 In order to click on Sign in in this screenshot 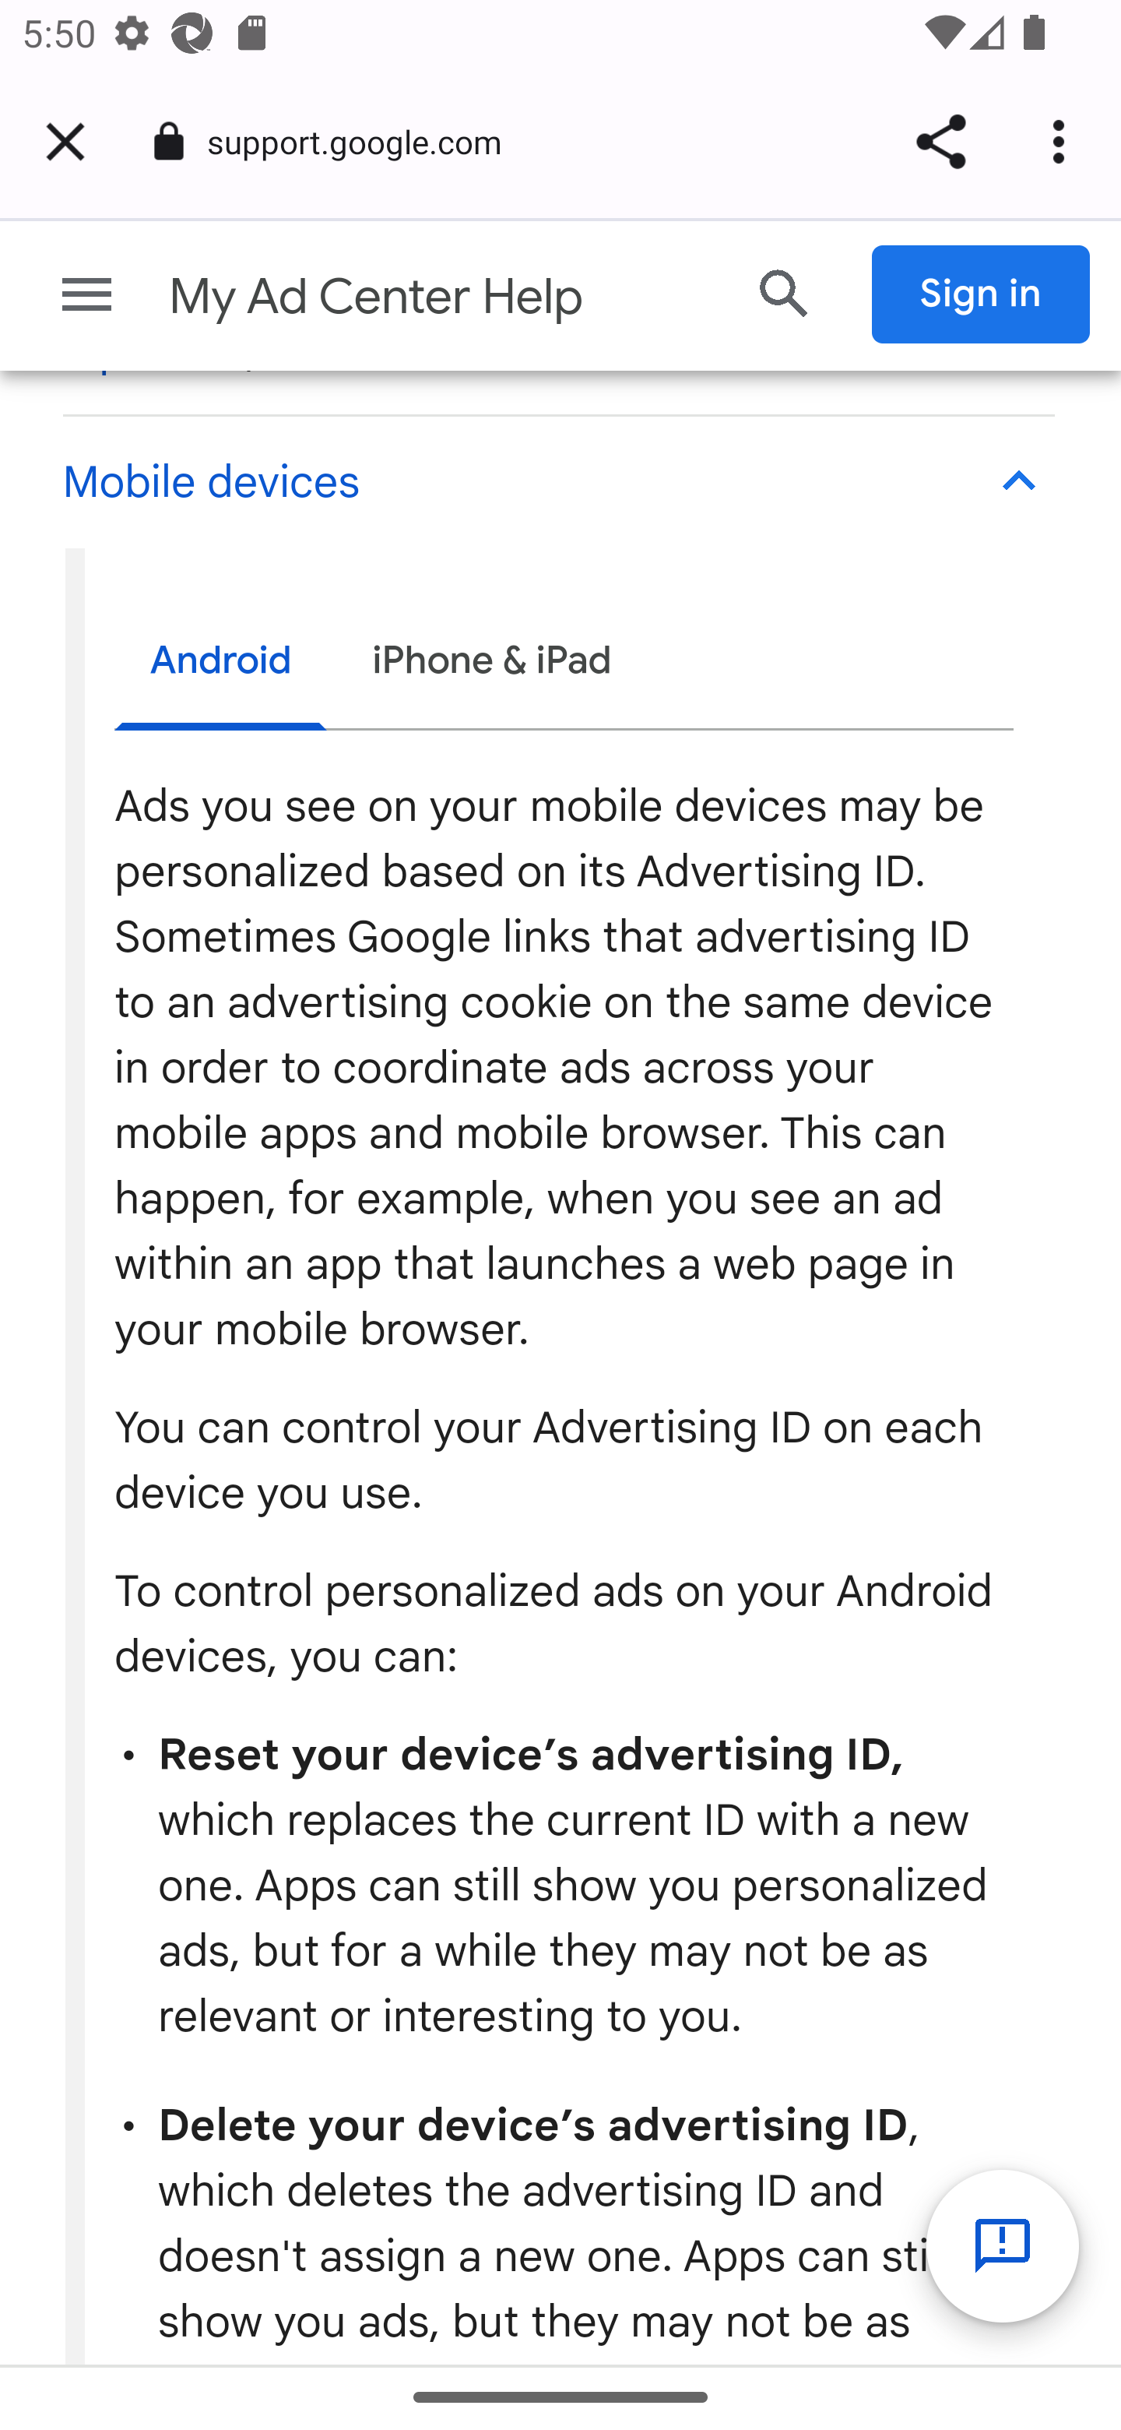, I will do `click(982, 294)`.